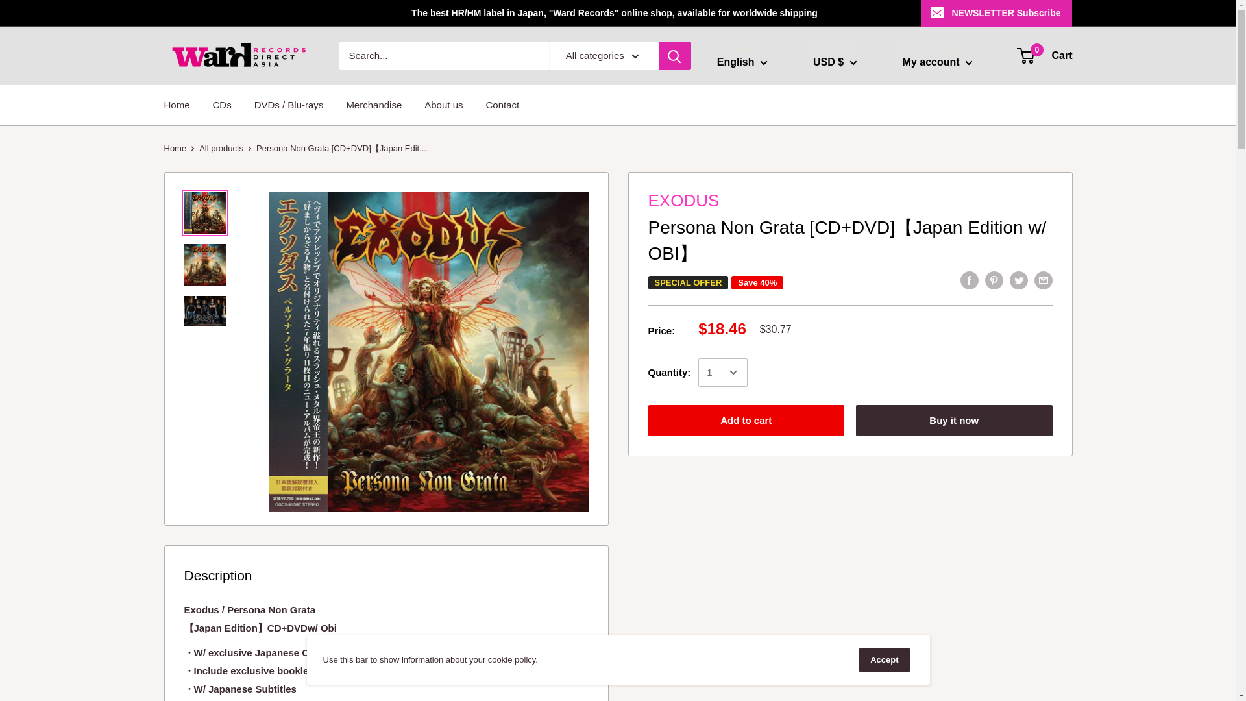  What do you see at coordinates (855, 508) in the screenshot?
I see `BZD` at bounding box center [855, 508].